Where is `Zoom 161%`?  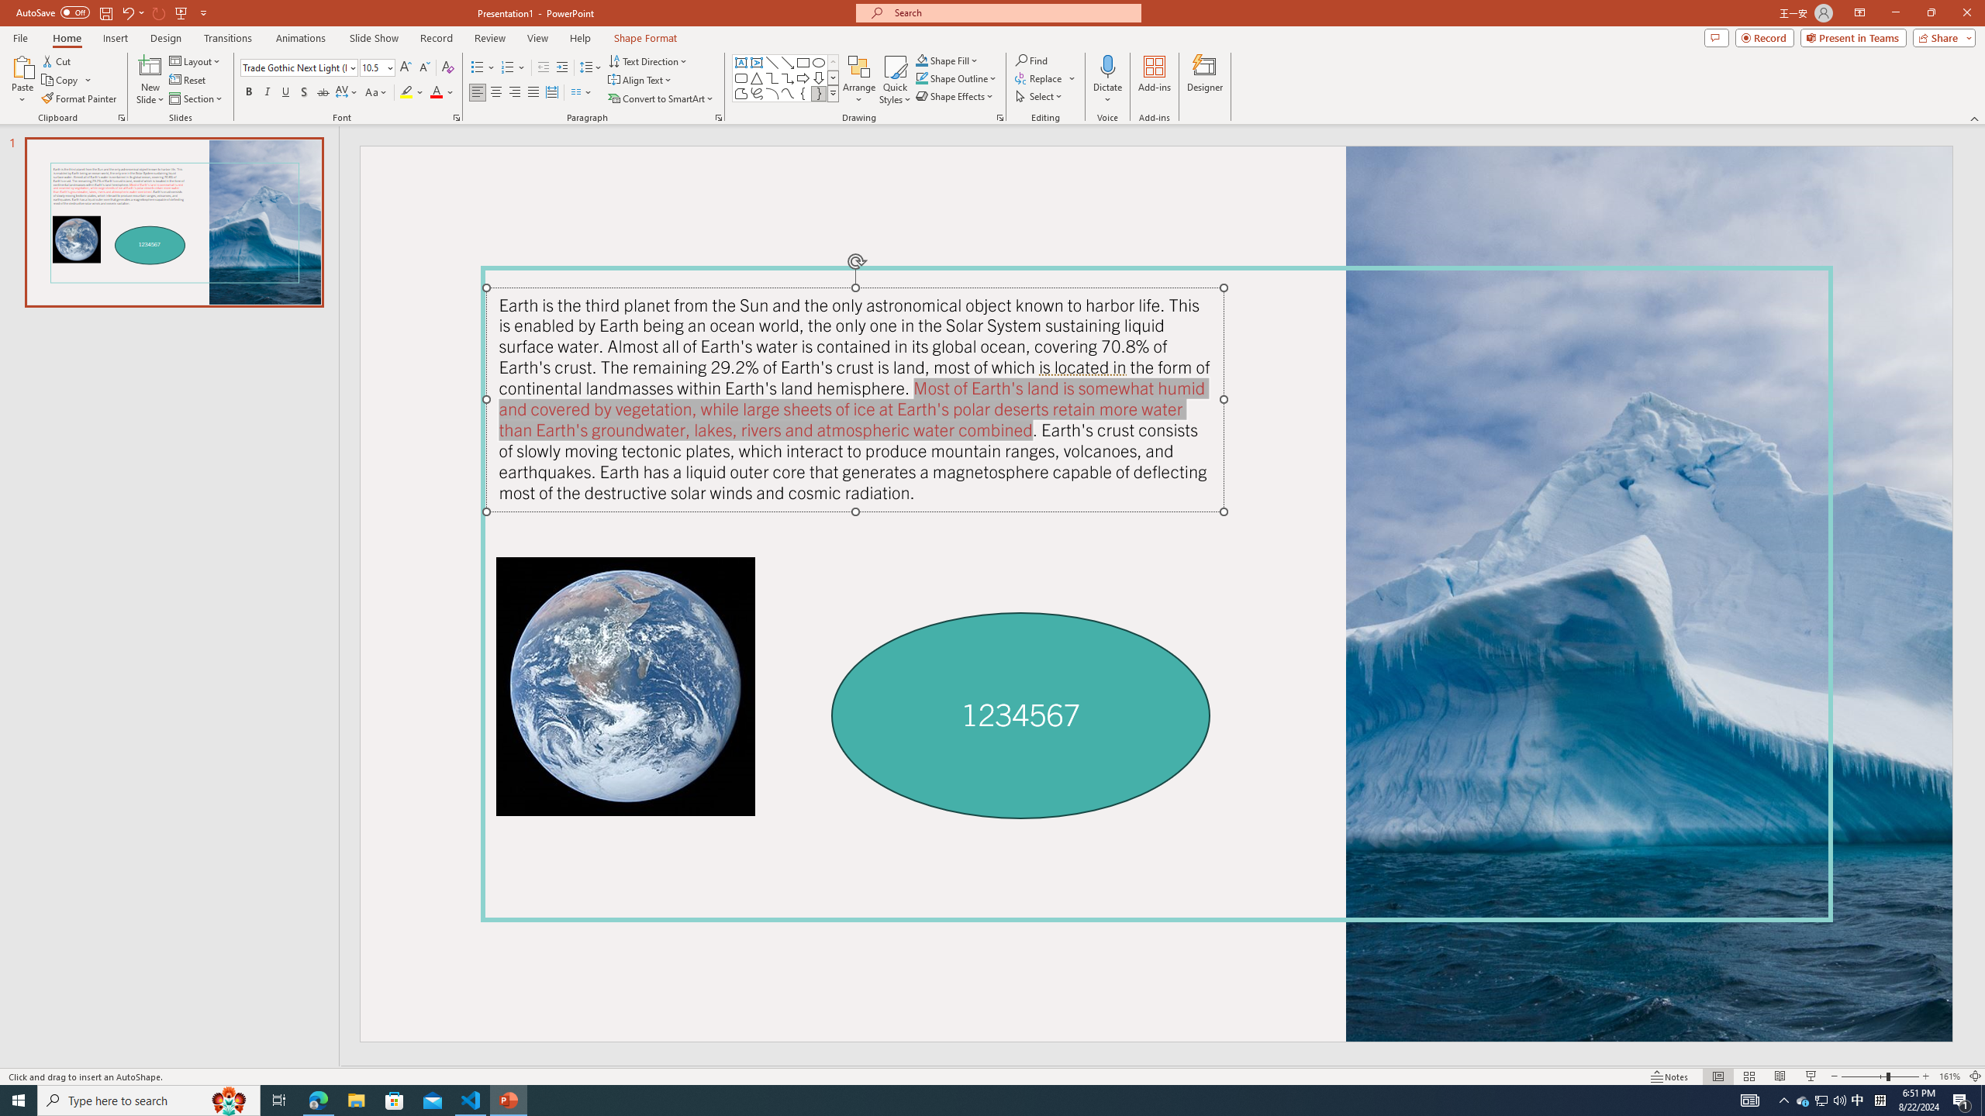 Zoom 161% is located at coordinates (1949, 1076).